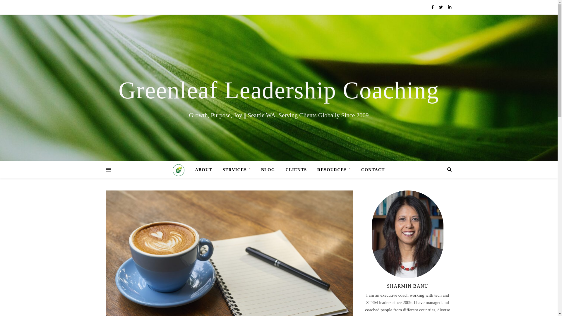 The image size is (562, 316). What do you see at coordinates (371, 170) in the screenshot?
I see `CONTACT` at bounding box center [371, 170].